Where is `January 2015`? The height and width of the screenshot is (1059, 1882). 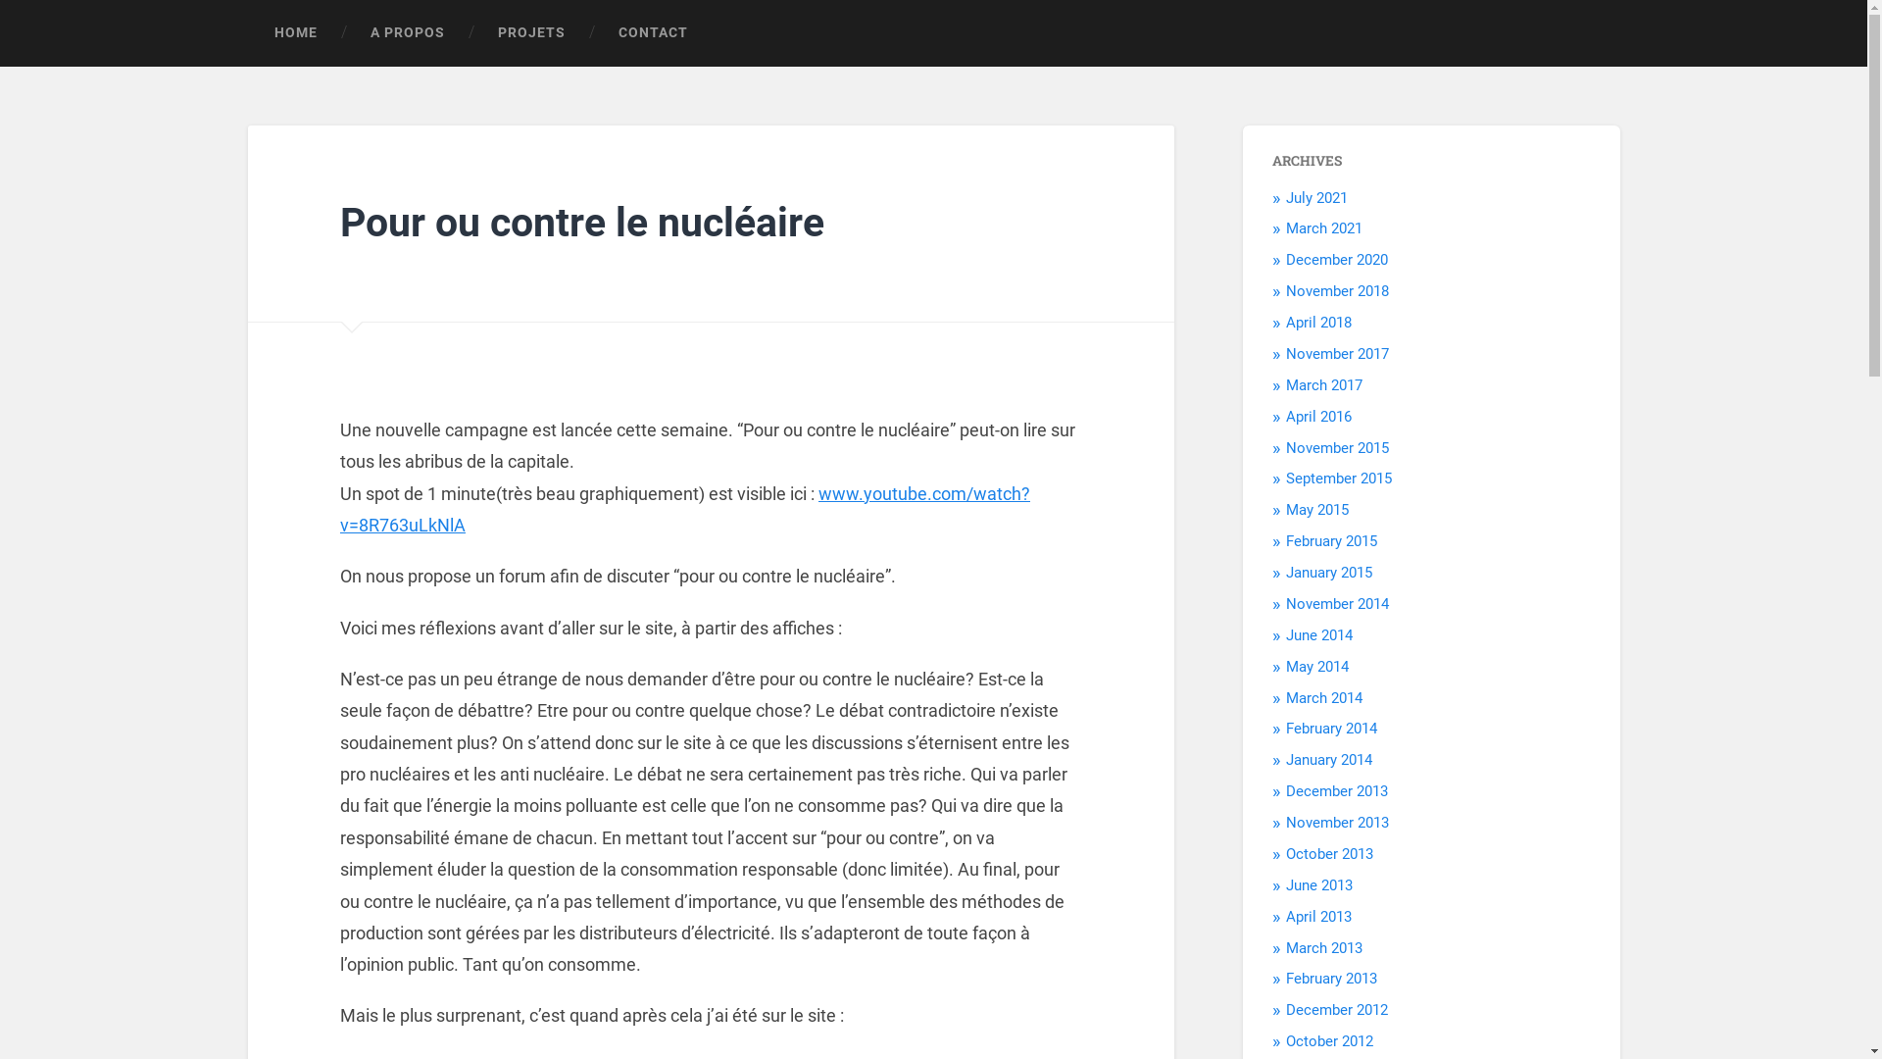 January 2015 is located at coordinates (1329, 573).